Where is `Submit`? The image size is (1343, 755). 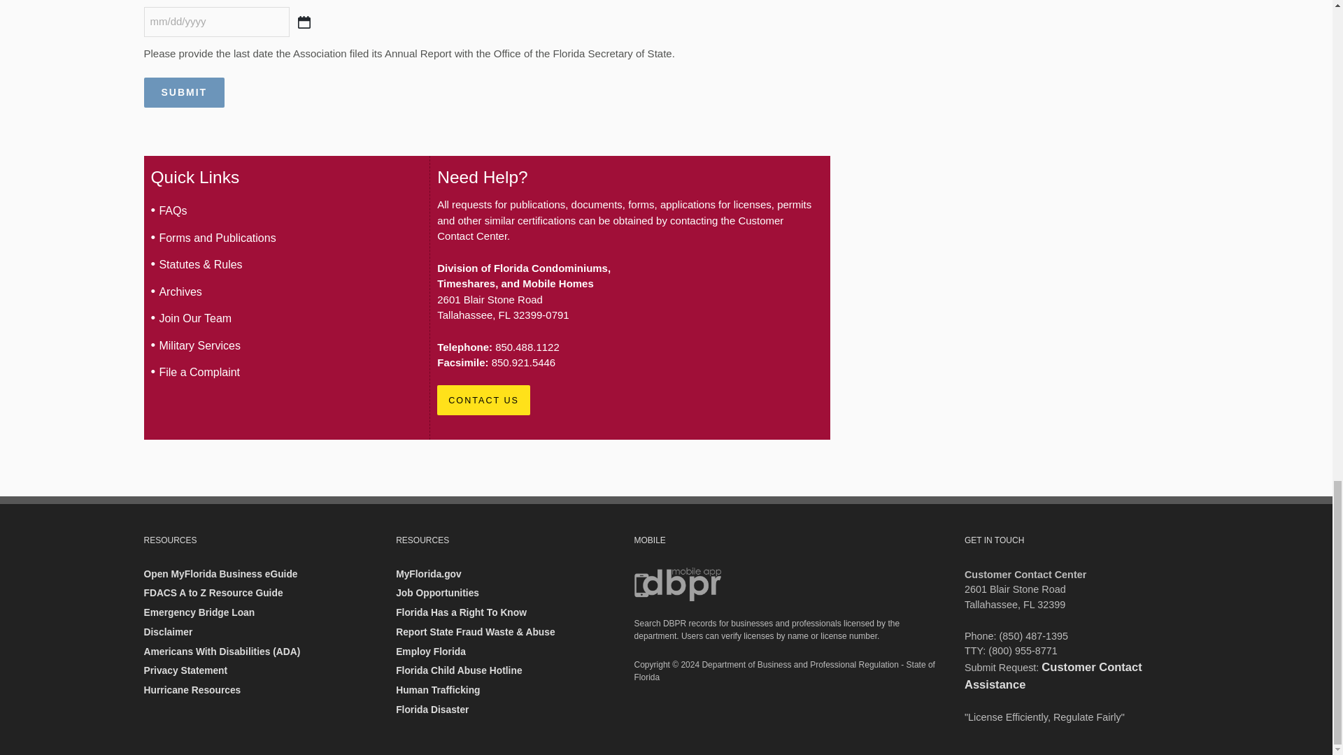
Submit is located at coordinates (185, 92).